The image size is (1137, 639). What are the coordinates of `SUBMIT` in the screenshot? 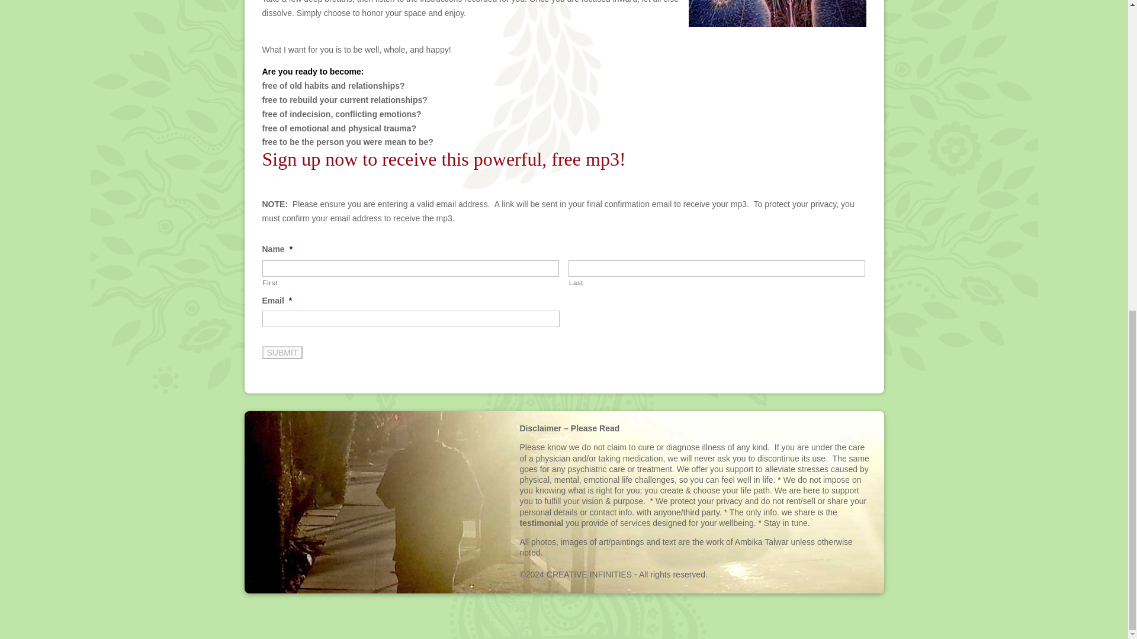 It's located at (282, 353).